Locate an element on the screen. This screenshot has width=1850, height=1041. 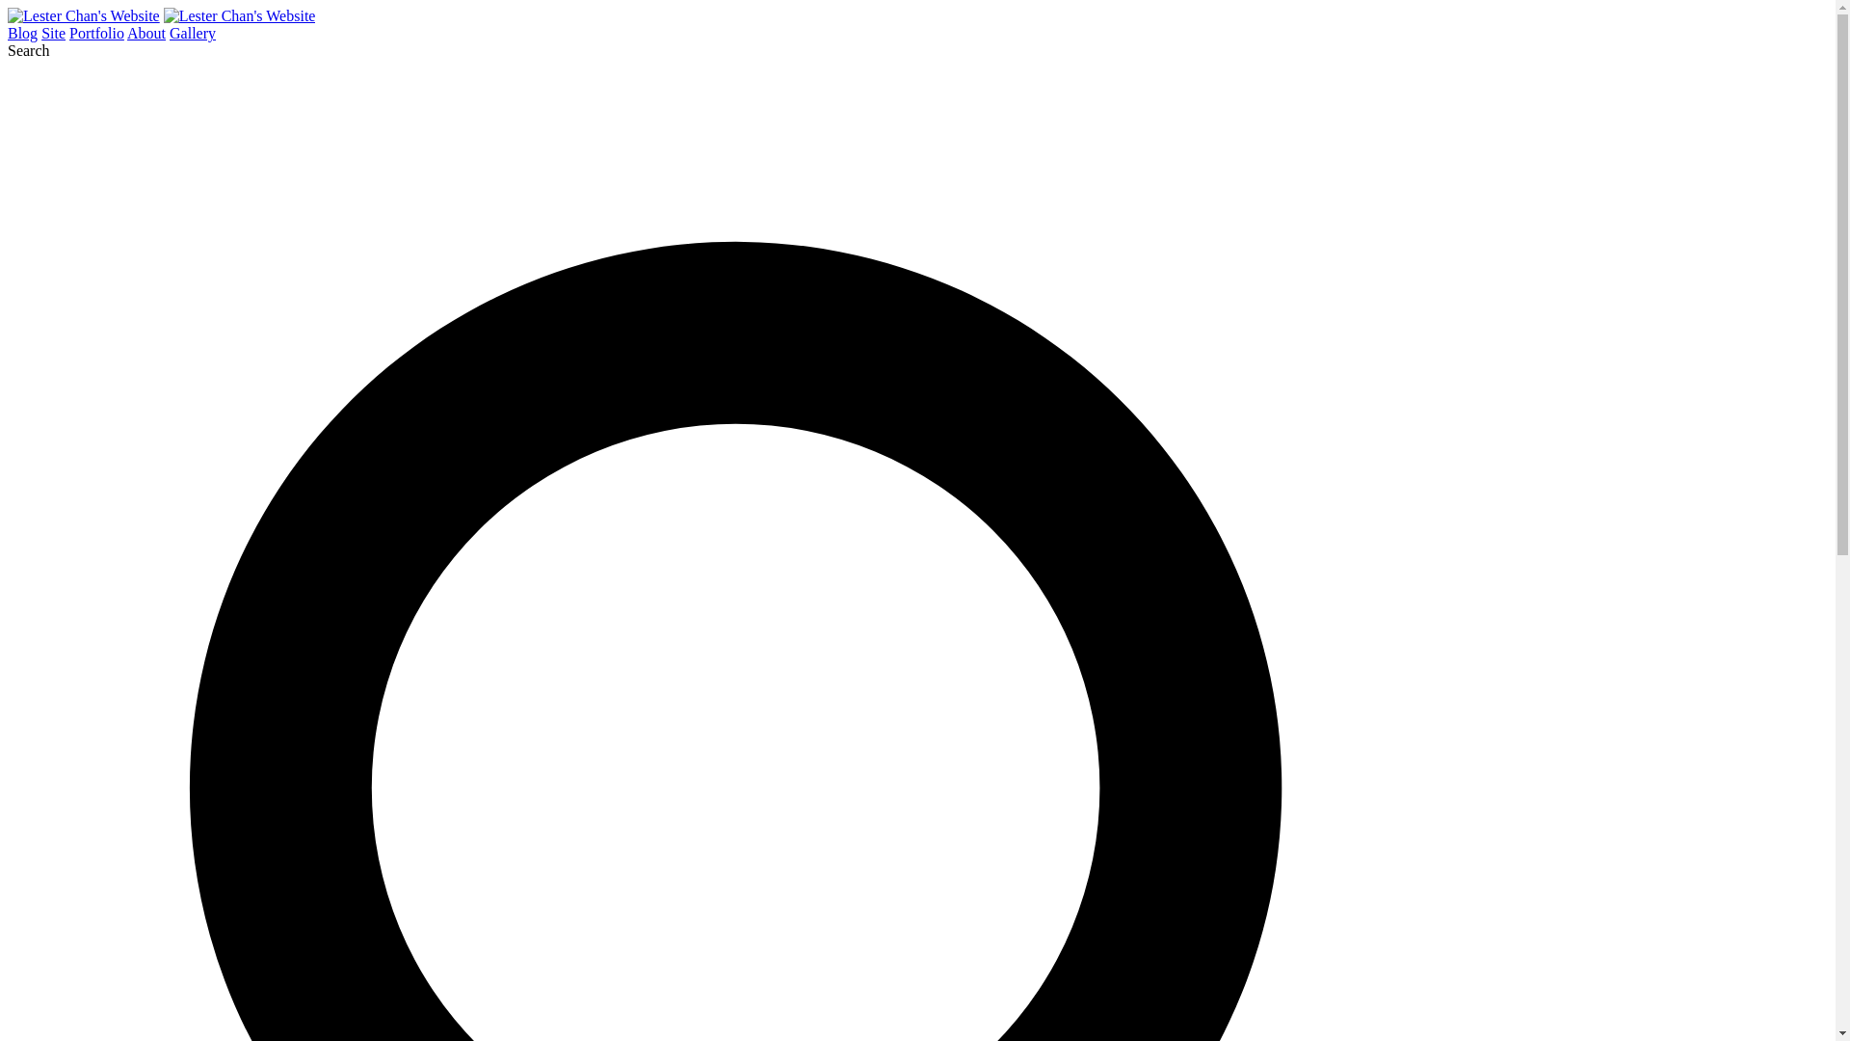
Blog is located at coordinates (21, 33).